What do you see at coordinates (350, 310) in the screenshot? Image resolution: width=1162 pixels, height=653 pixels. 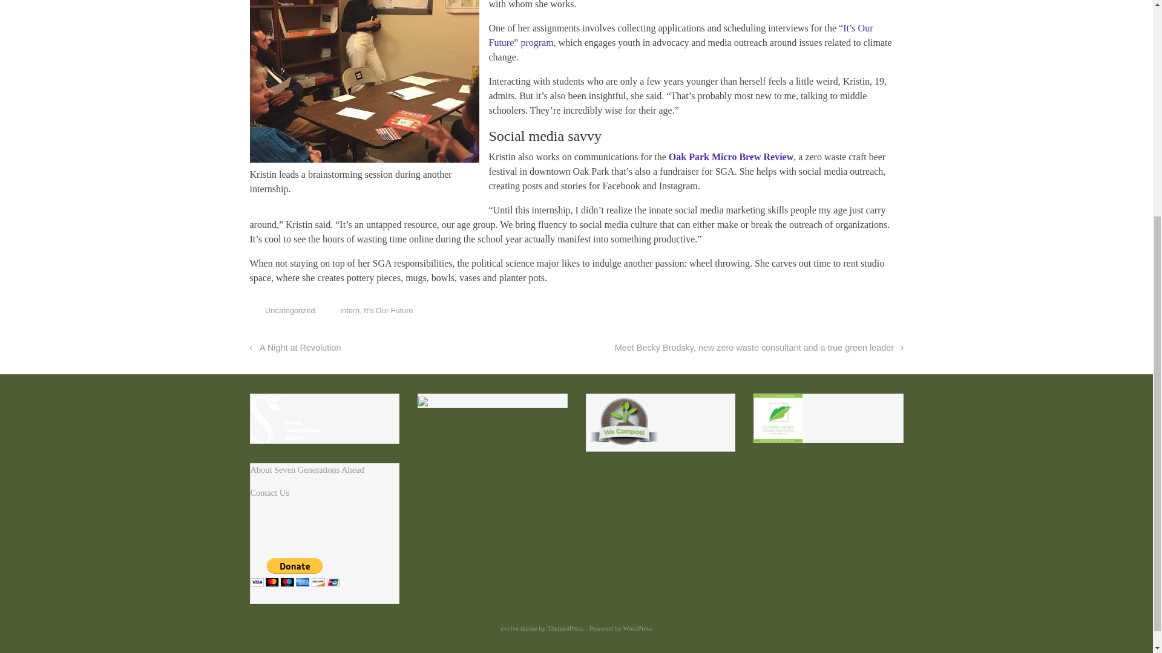 I see `intern` at bounding box center [350, 310].